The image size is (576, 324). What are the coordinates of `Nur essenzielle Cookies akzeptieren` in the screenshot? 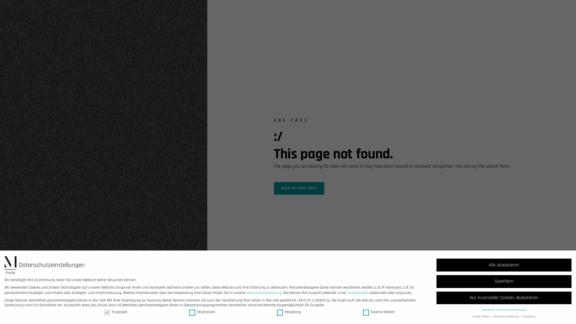 It's located at (504, 298).